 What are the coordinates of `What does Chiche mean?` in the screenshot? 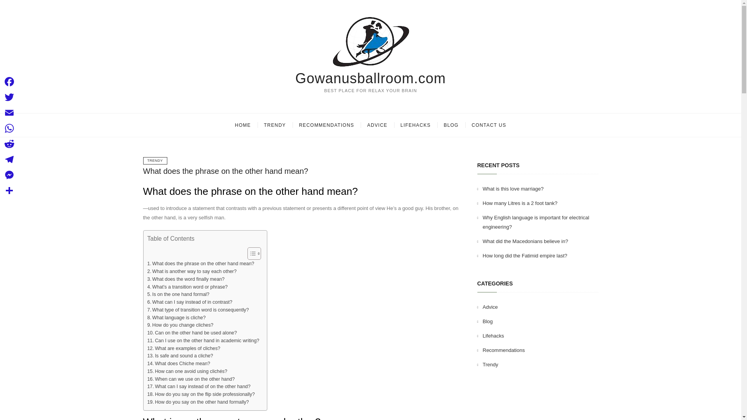 It's located at (178, 364).